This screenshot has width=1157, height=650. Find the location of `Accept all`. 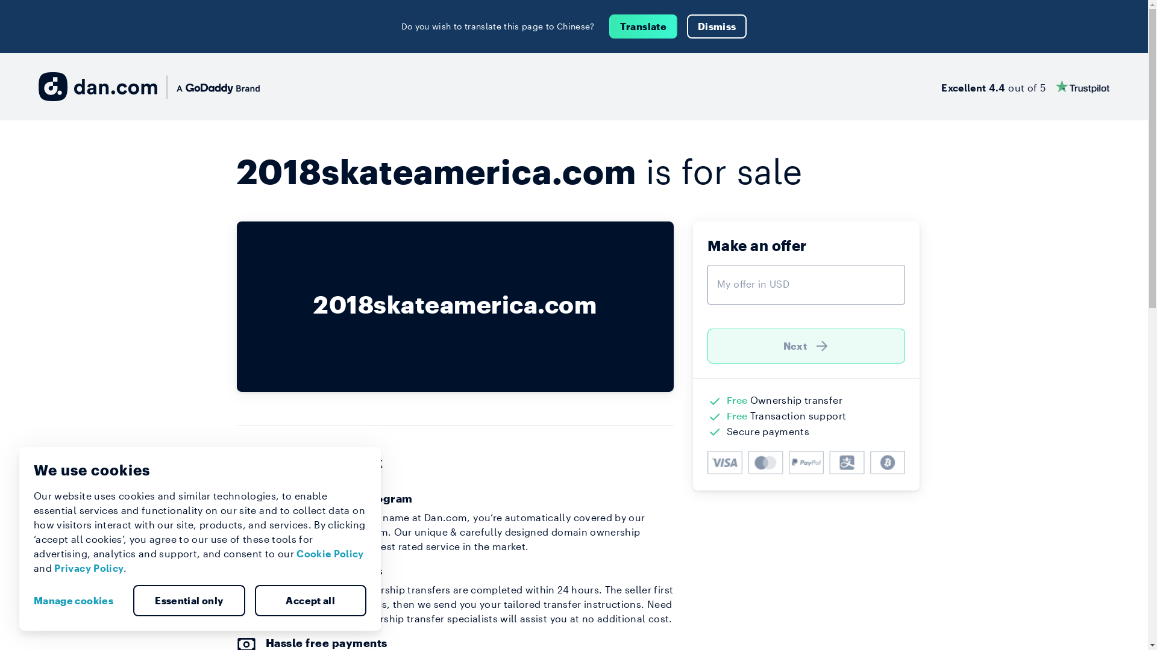

Accept all is located at coordinates (310, 601).